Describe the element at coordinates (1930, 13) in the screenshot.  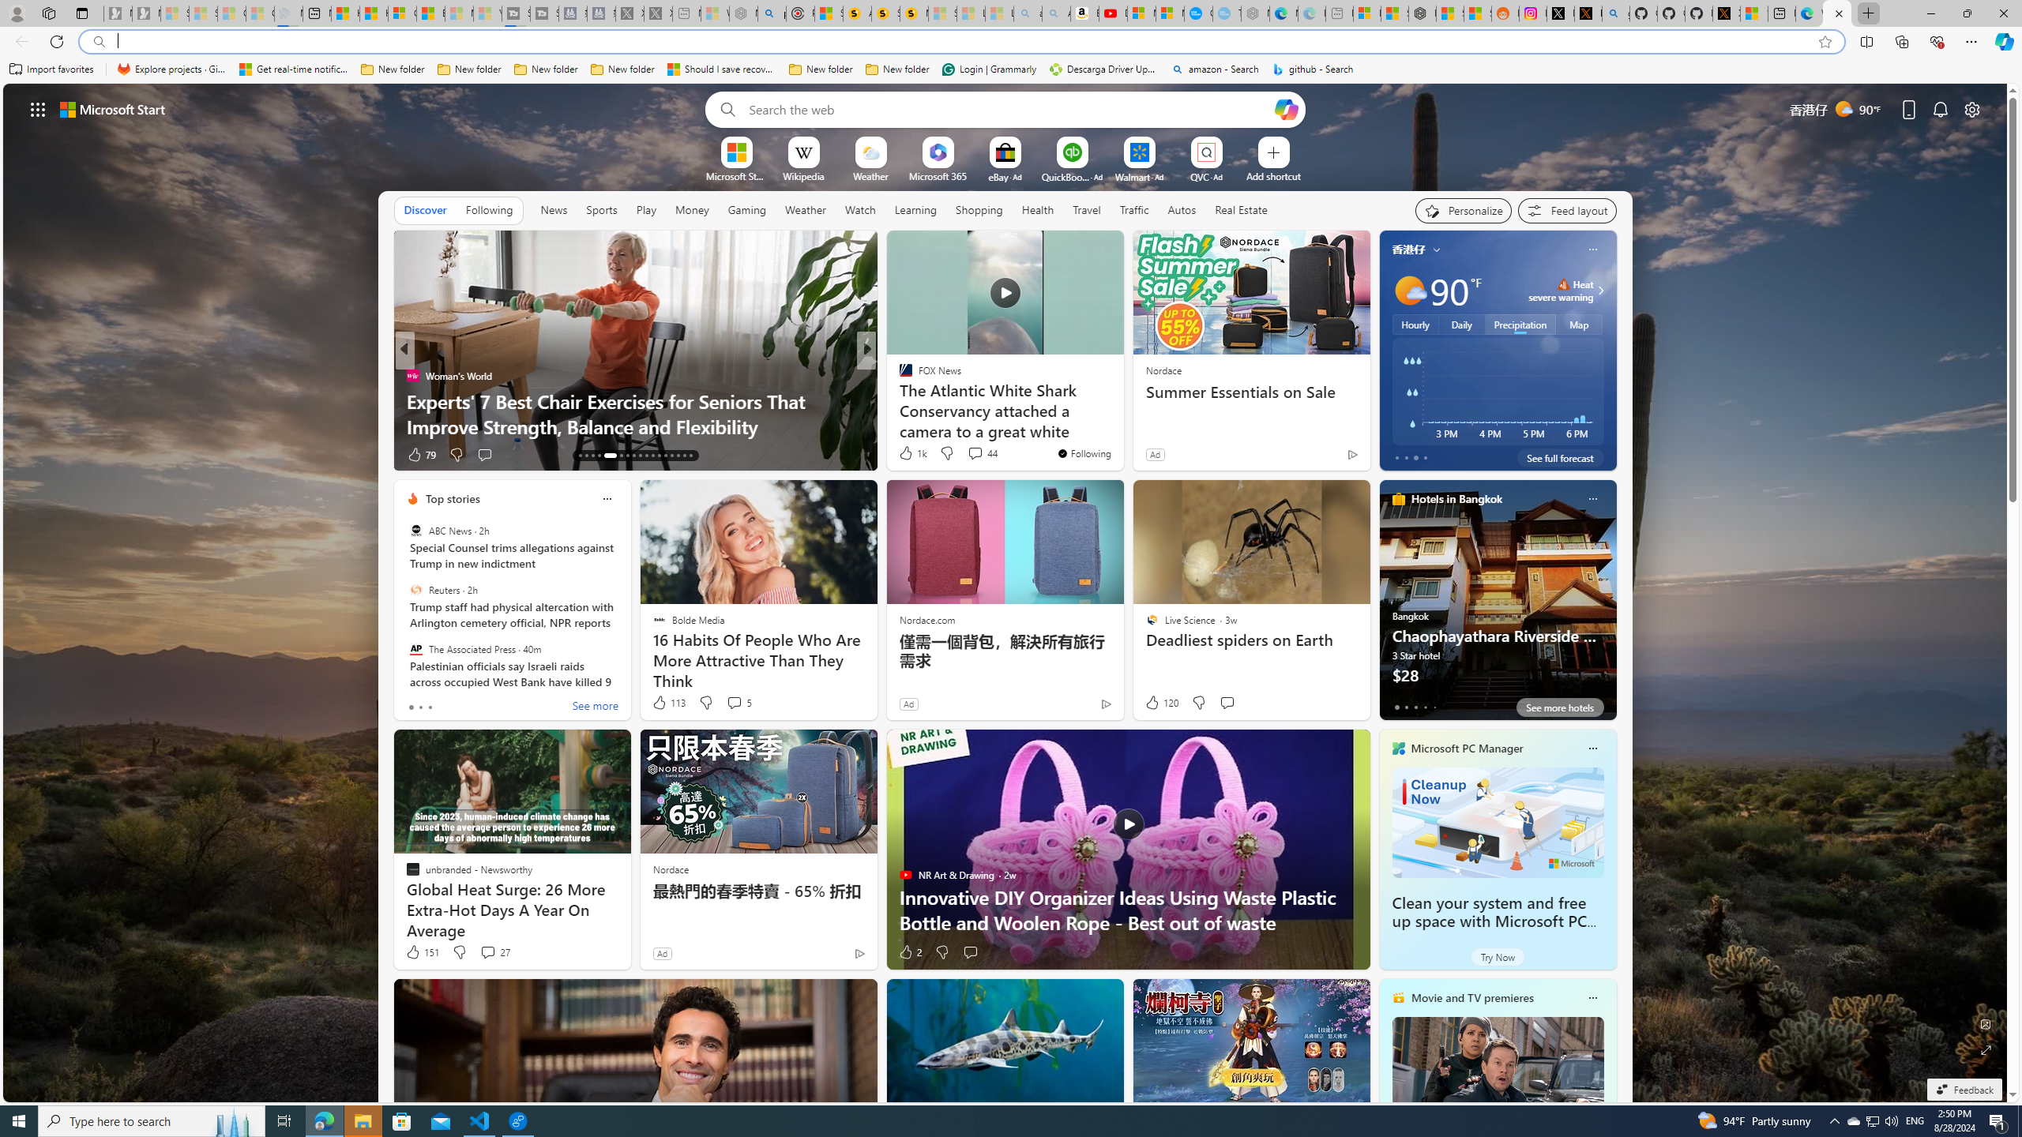
I see `Minimize` at that location.